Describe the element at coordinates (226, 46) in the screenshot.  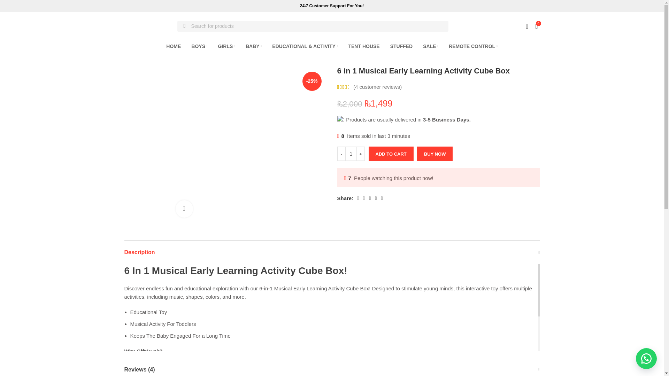
I see `GIRLS` at that location.